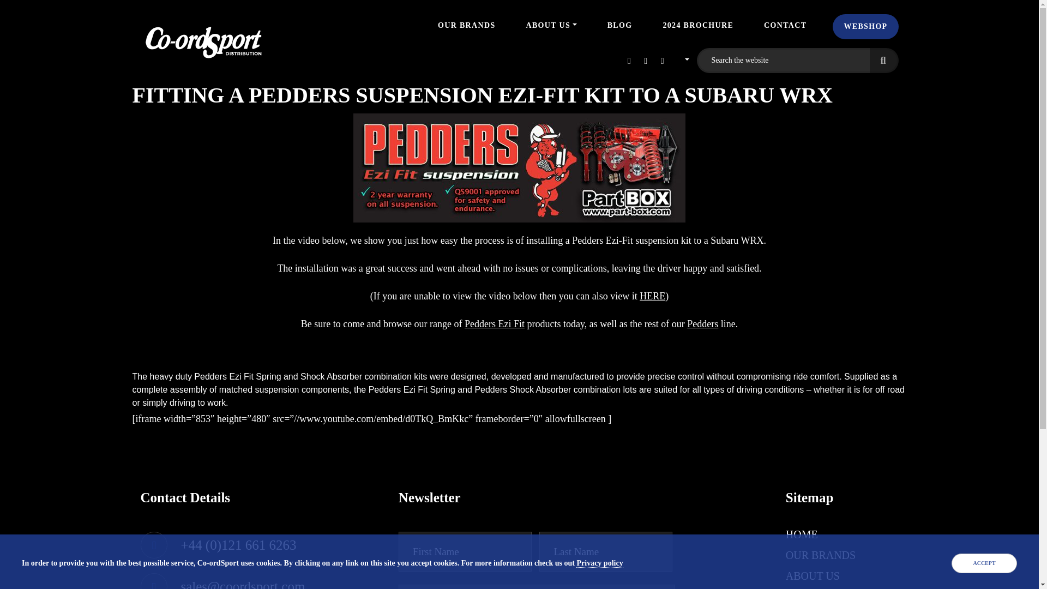  What do you see at coordinates (652, 296) in the screenshot?
I see `HERE` at bounding box center [652, 296].